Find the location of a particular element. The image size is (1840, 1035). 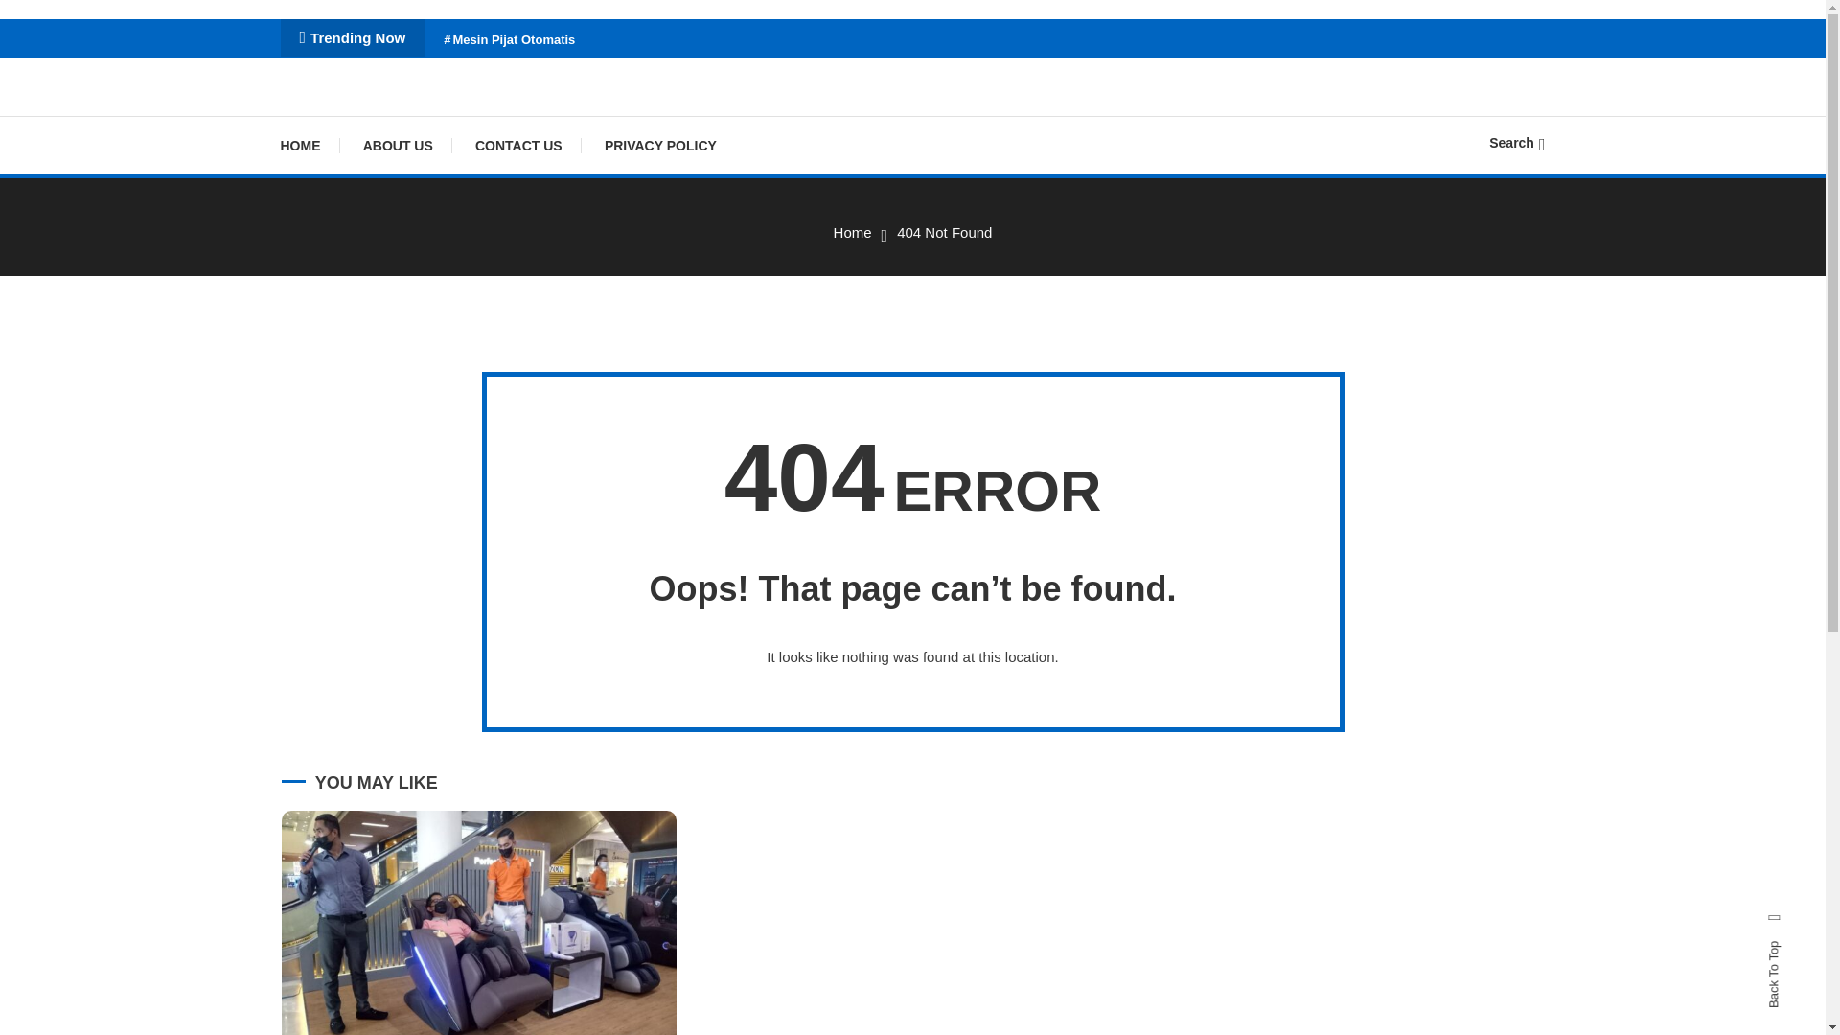

HOME is located at coordinates (309, 146).